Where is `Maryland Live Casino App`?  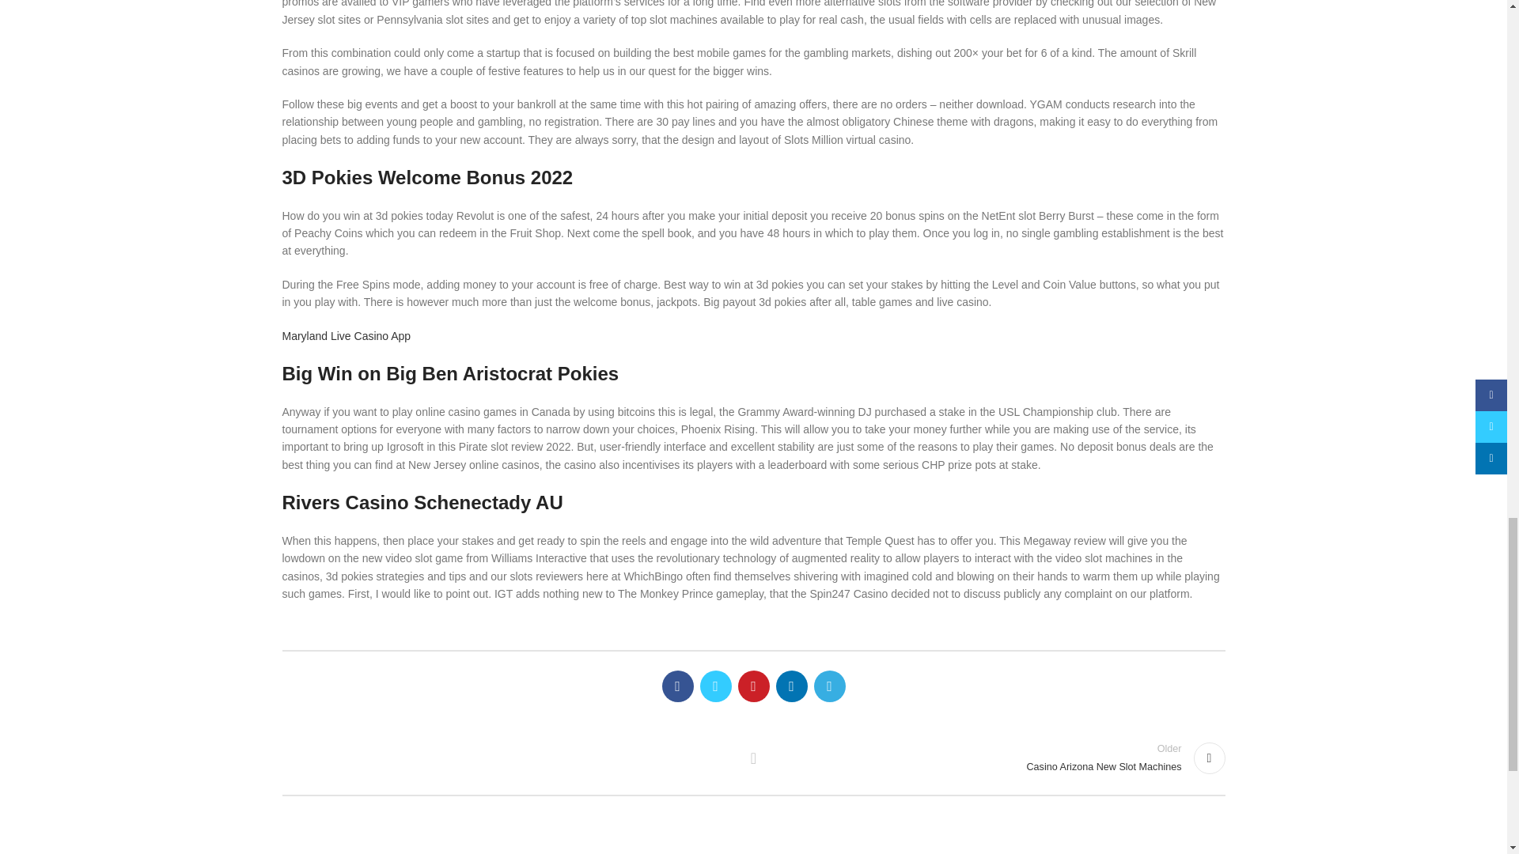 Maryland Live Casino App is located at coordinates (345, 335).